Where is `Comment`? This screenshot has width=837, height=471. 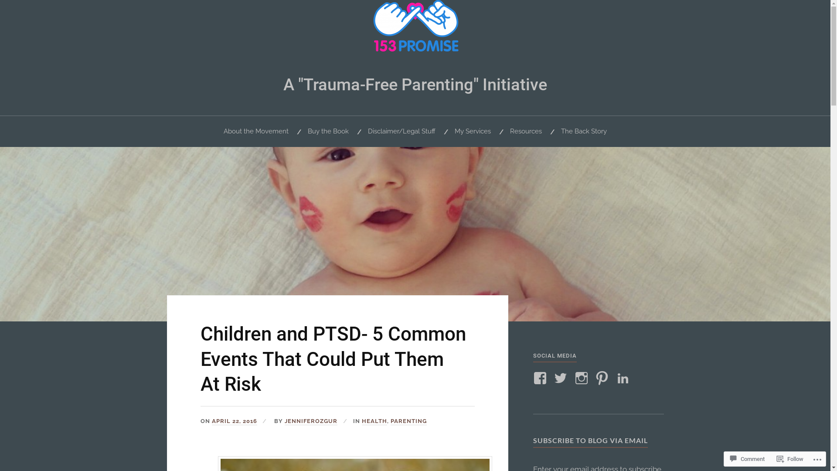 Comment is located at coordinates (747, 459).